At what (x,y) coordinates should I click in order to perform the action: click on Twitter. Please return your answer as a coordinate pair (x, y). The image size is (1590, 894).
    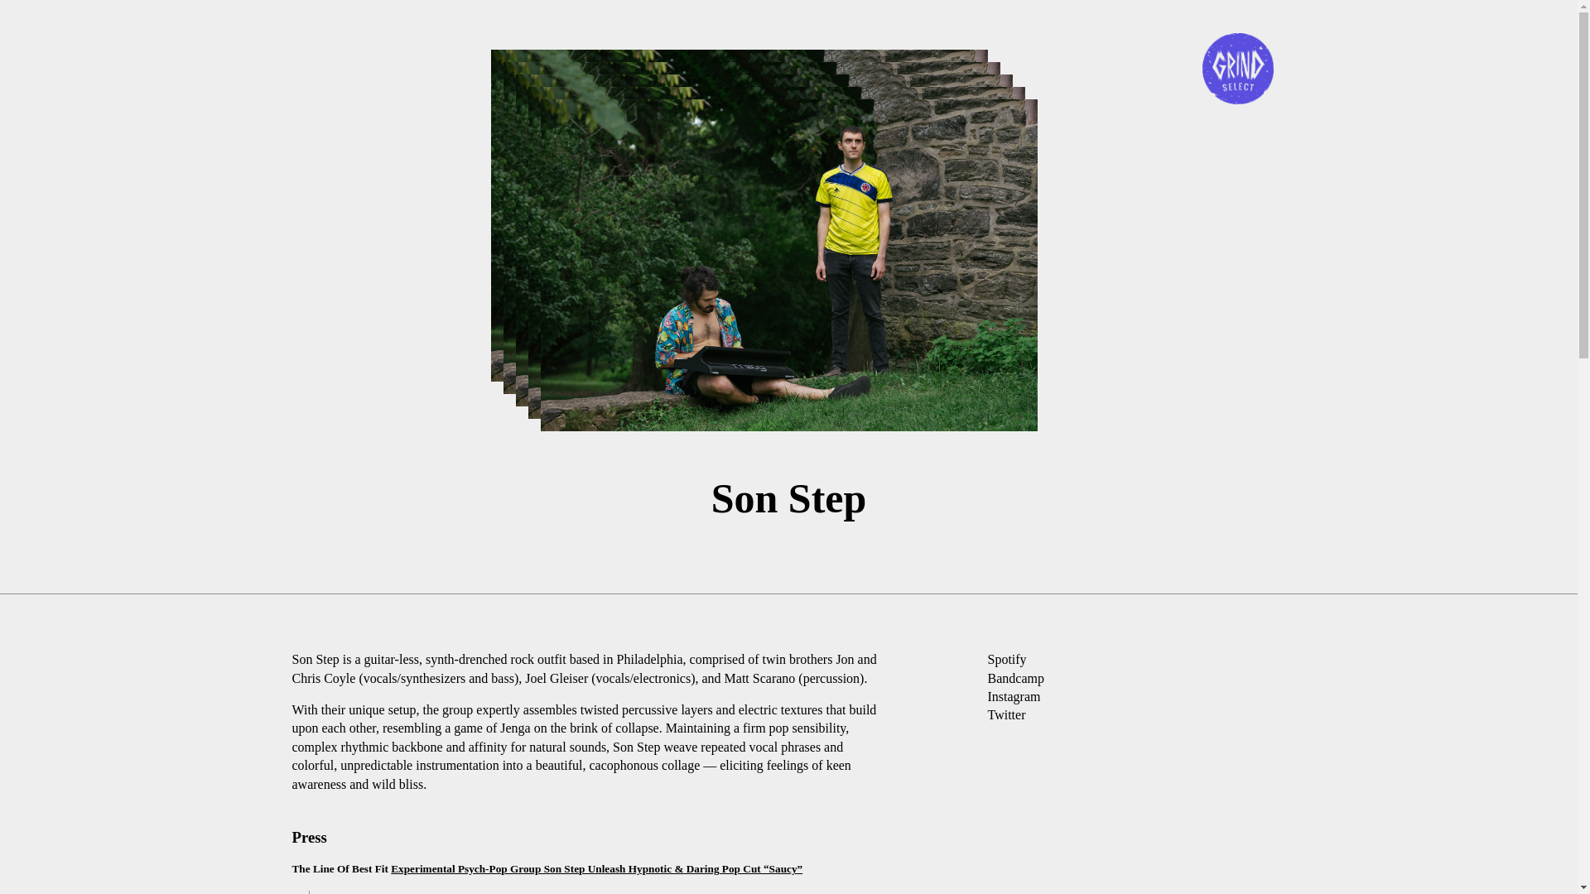
    Looking at the image, I should click on (1007, 715).